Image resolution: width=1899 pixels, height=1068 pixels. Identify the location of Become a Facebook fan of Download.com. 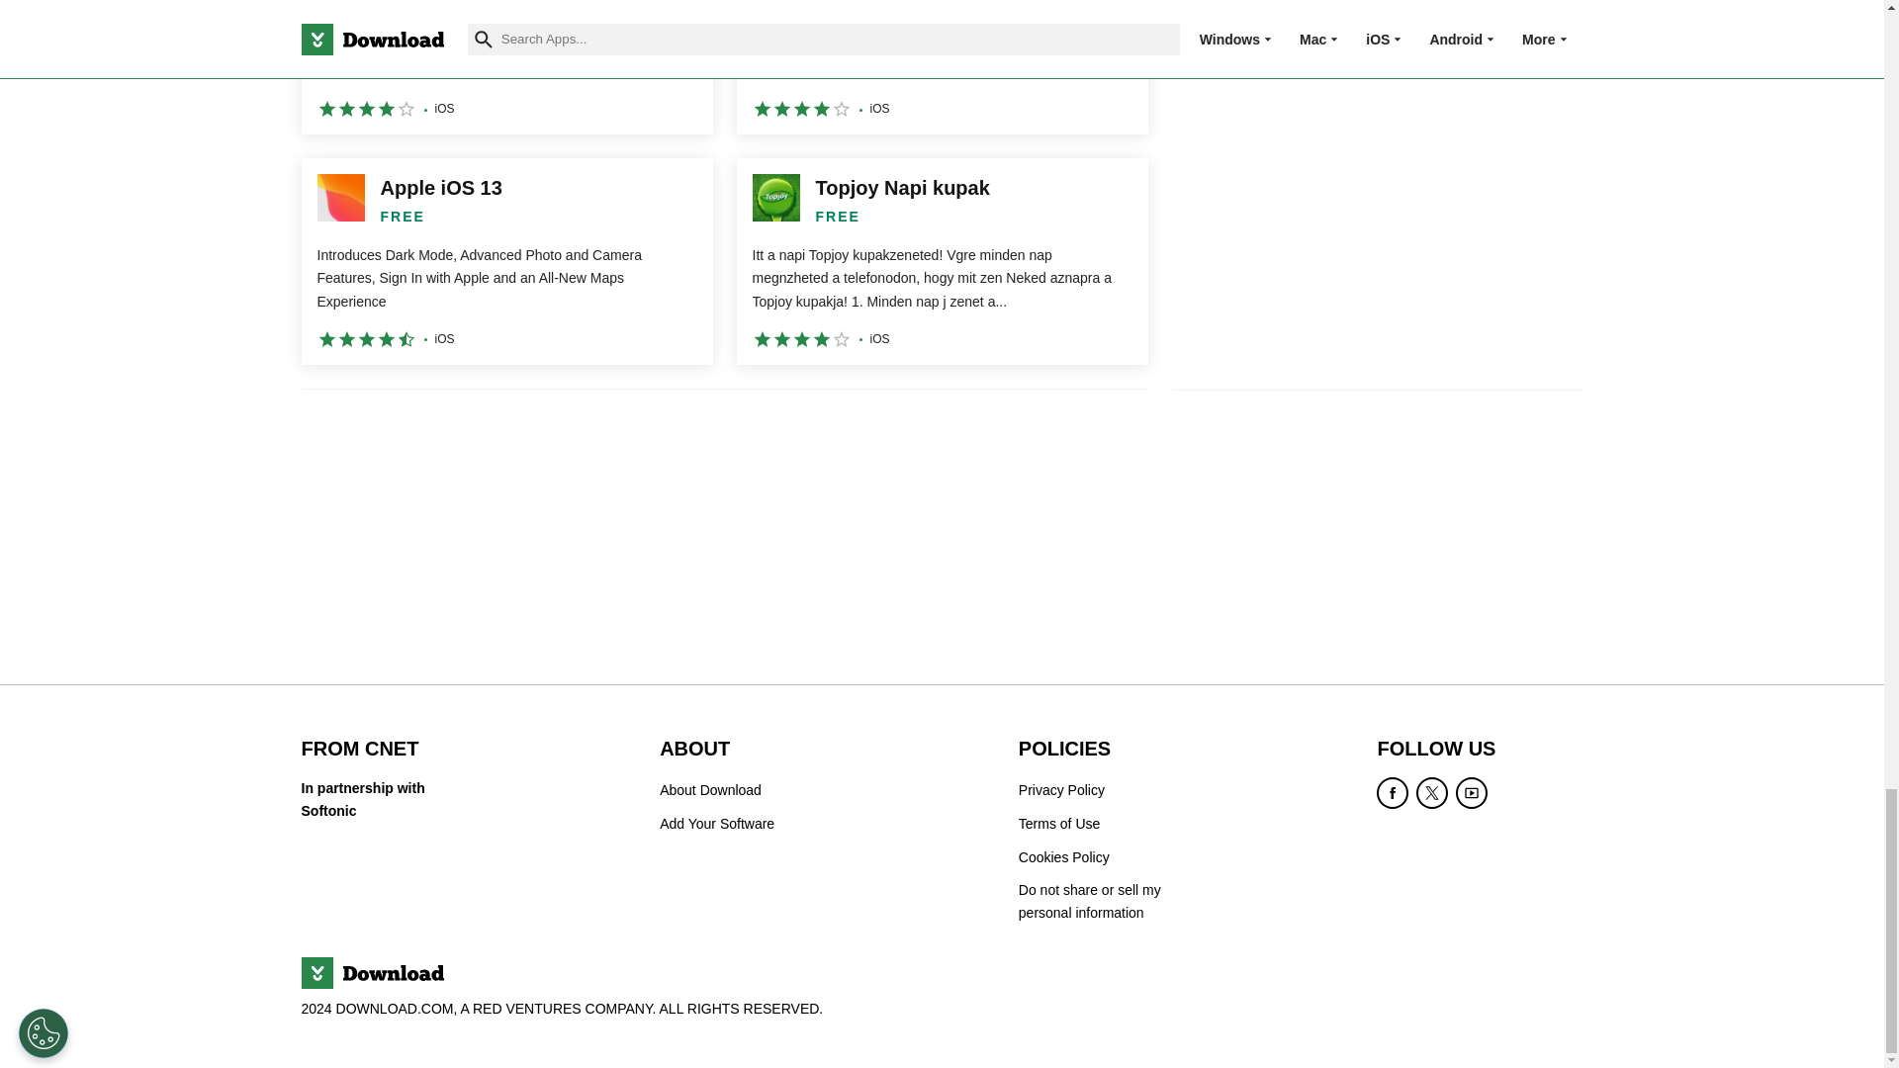
(1393, 793).